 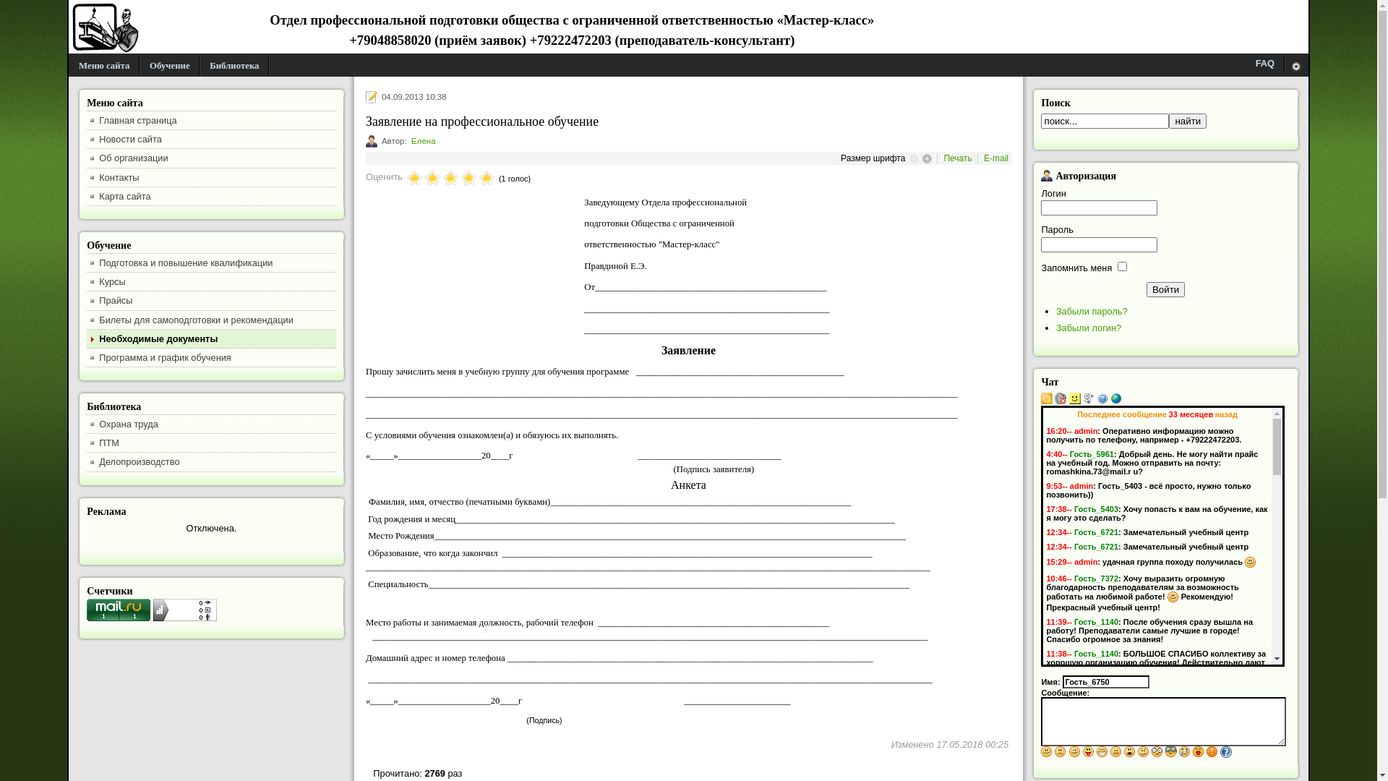 What do you see at coordinates (432, 179) in the screenshot?
I see `3` at bounding box center [432, 179].